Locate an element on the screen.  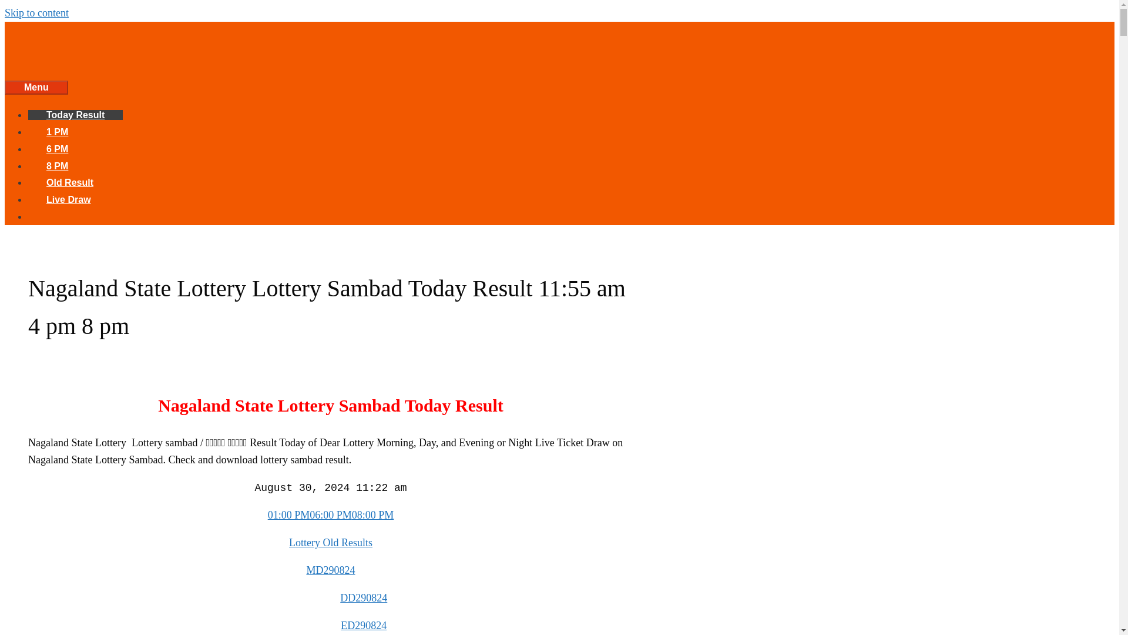
8 PM is located at coordinates (58, 166).